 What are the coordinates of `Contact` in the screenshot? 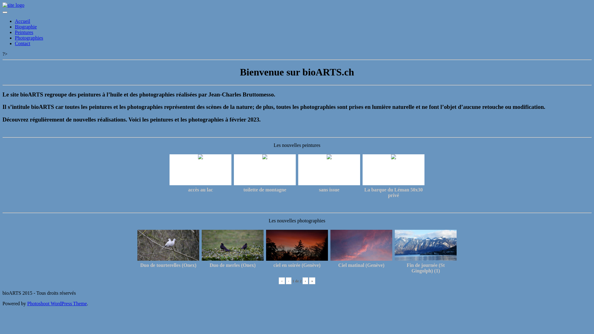 It's located at (23, 43).